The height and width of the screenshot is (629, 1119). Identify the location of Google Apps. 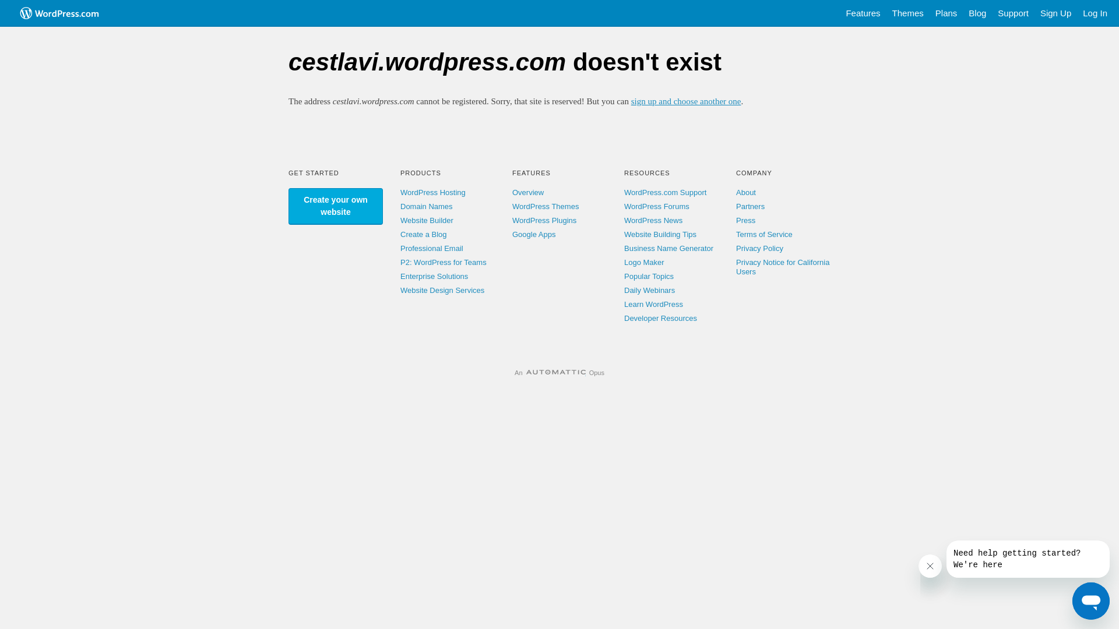
(534, 234).